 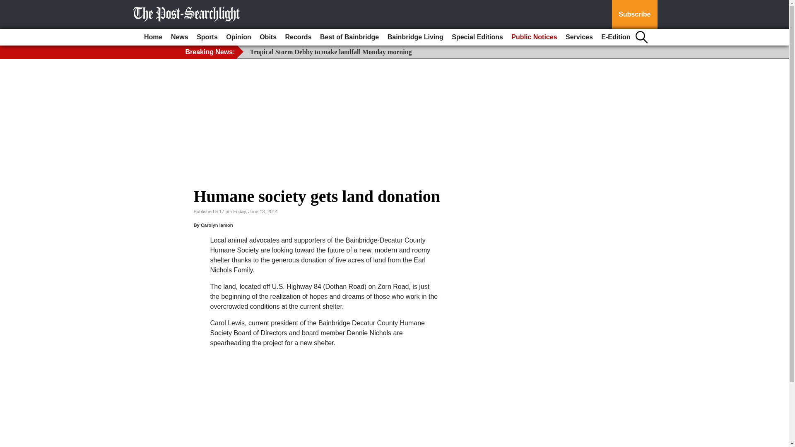 I want to click on Opinion, so click(x=238, y=37).